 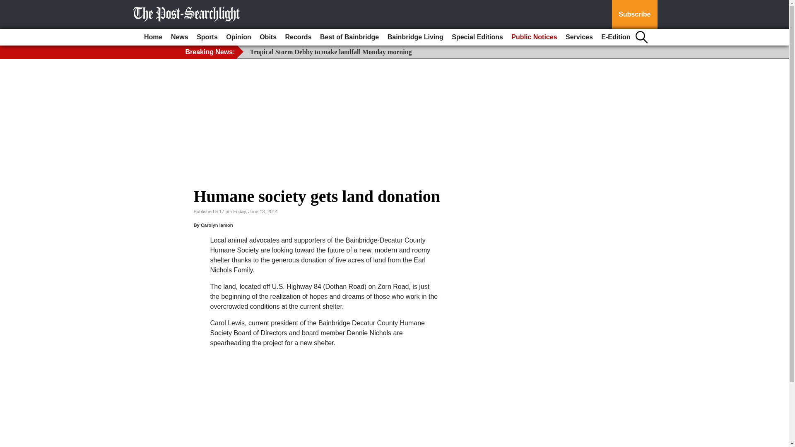 I want to click on Opinion, so click(x=238, y=37).